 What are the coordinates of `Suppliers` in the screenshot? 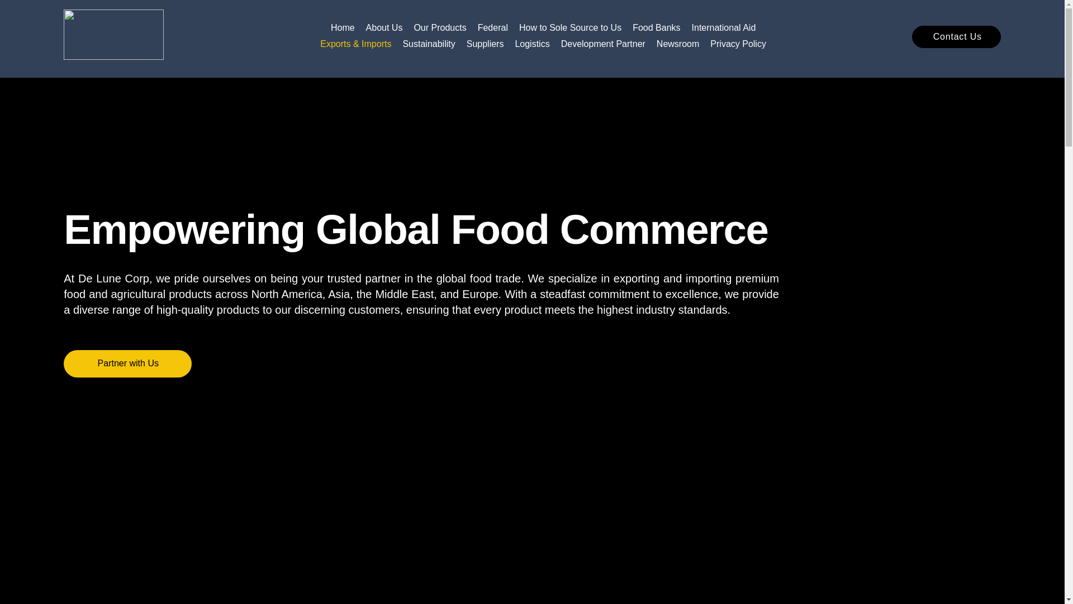 It's located at (485, 44).